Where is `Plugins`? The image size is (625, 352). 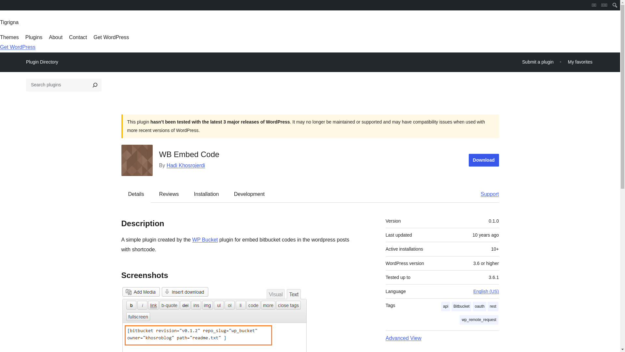
Plugins is located at coordinates (34, 37).